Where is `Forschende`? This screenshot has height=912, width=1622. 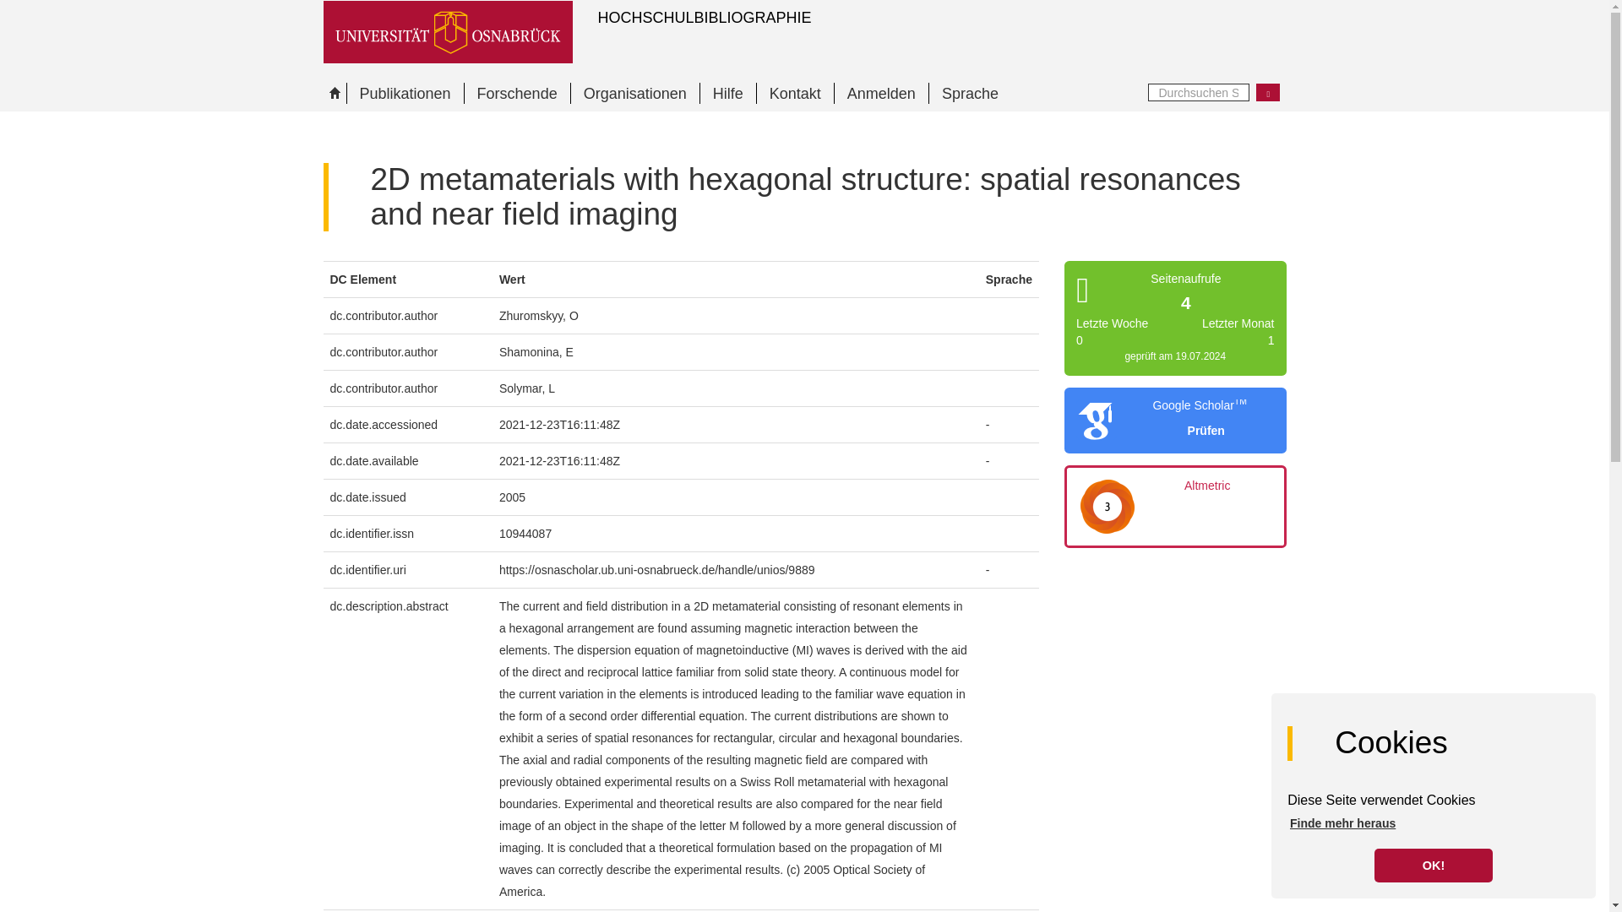 Forschende is located at coordinates (517, 93).